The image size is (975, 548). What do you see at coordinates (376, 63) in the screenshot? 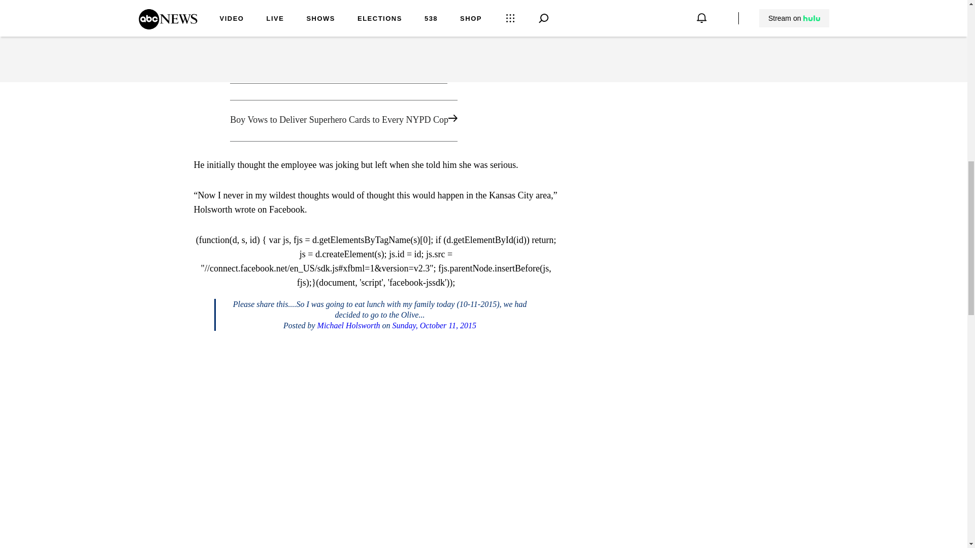
I see `Former Cop Leads 'Blacklivesmatter' Coffee Cup Protest` at bounding box center [376, 63].